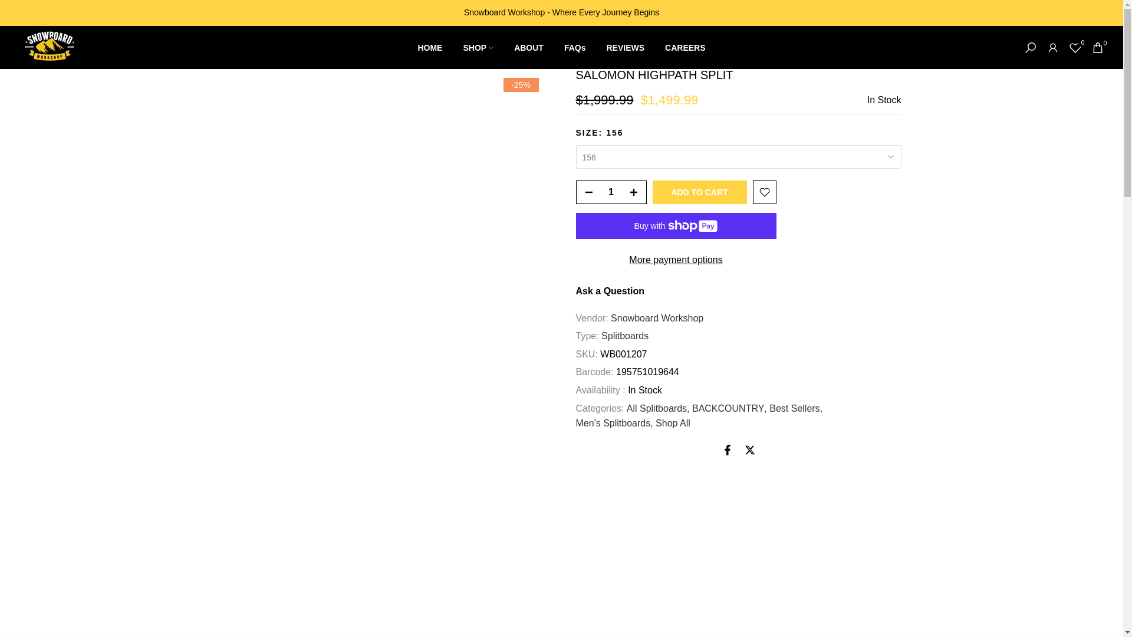 The height and width of the screenshot is (637, 1132). What do you see at coordinates (685, 47) in the screenshot?
I see `CAREERS` at bounding box center [685, 47].